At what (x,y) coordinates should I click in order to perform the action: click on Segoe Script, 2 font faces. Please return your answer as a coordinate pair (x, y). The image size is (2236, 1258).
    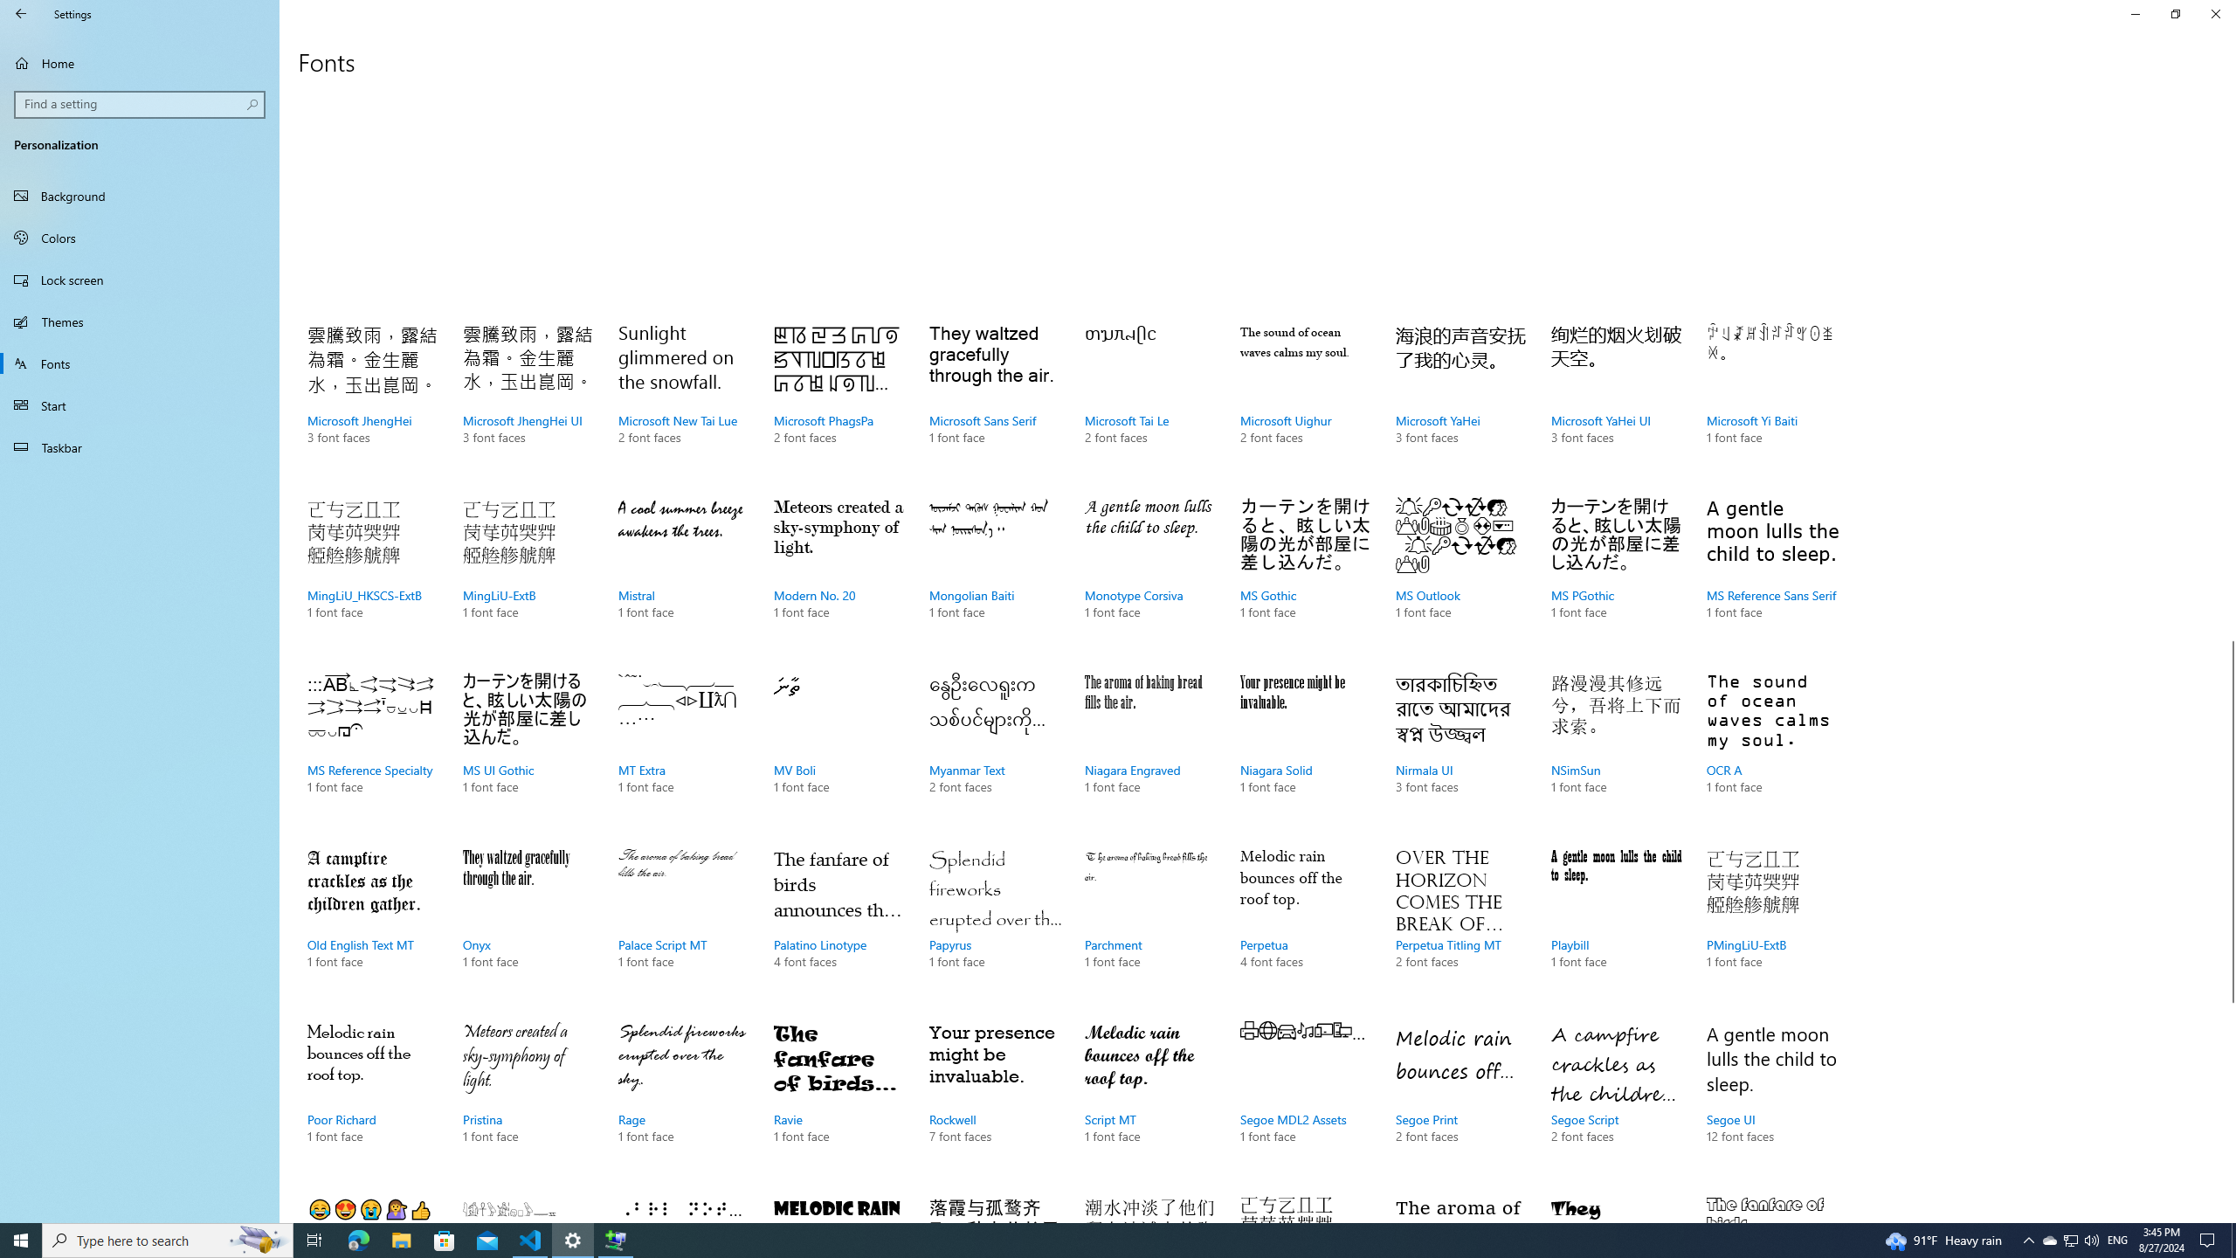
    Looking at the image, I should click on (1616, 1101).